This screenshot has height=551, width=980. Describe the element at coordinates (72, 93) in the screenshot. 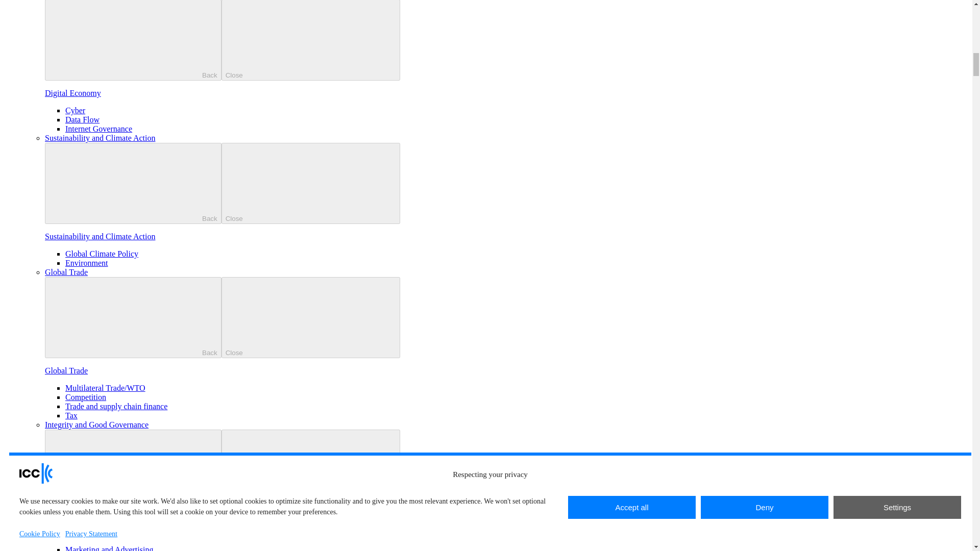

I see `Digital Economy` at that location.